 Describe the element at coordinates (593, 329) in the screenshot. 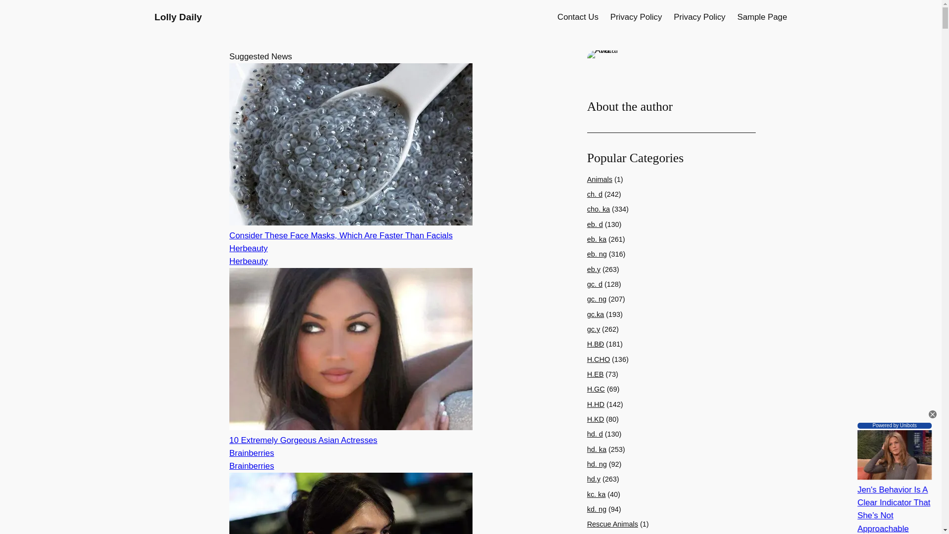

I see `gc.y` at that location.